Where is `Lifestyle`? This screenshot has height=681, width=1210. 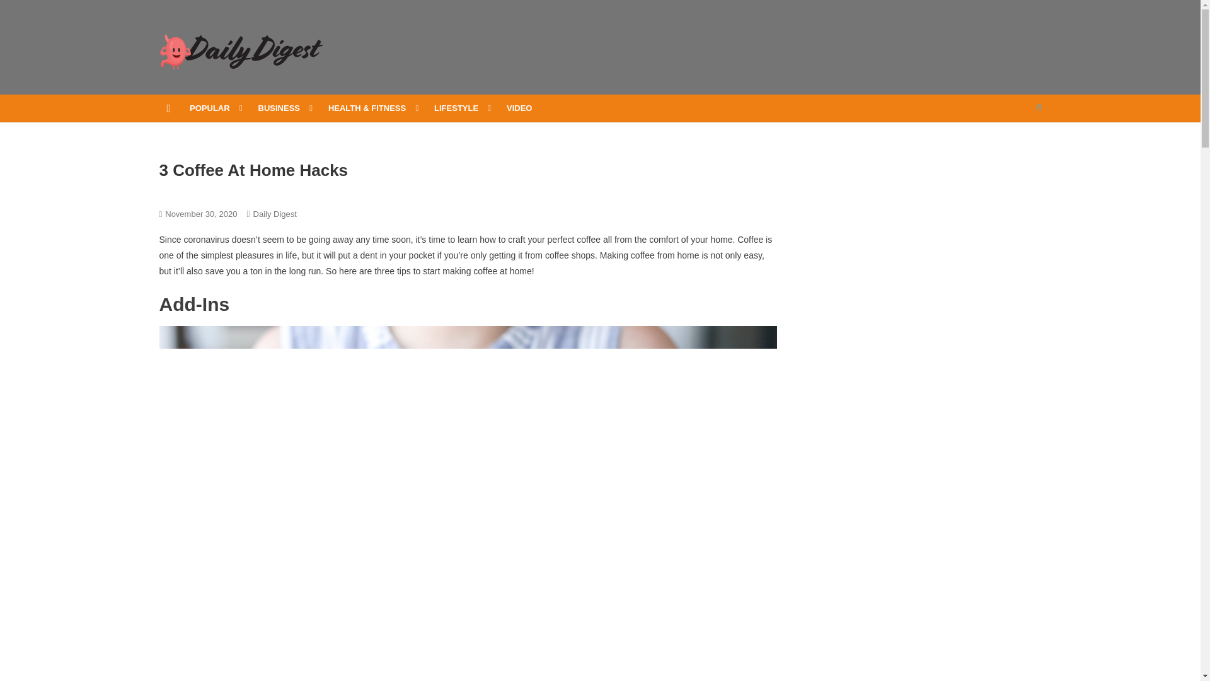 Lifestyle is located at coordinates (255, 193).